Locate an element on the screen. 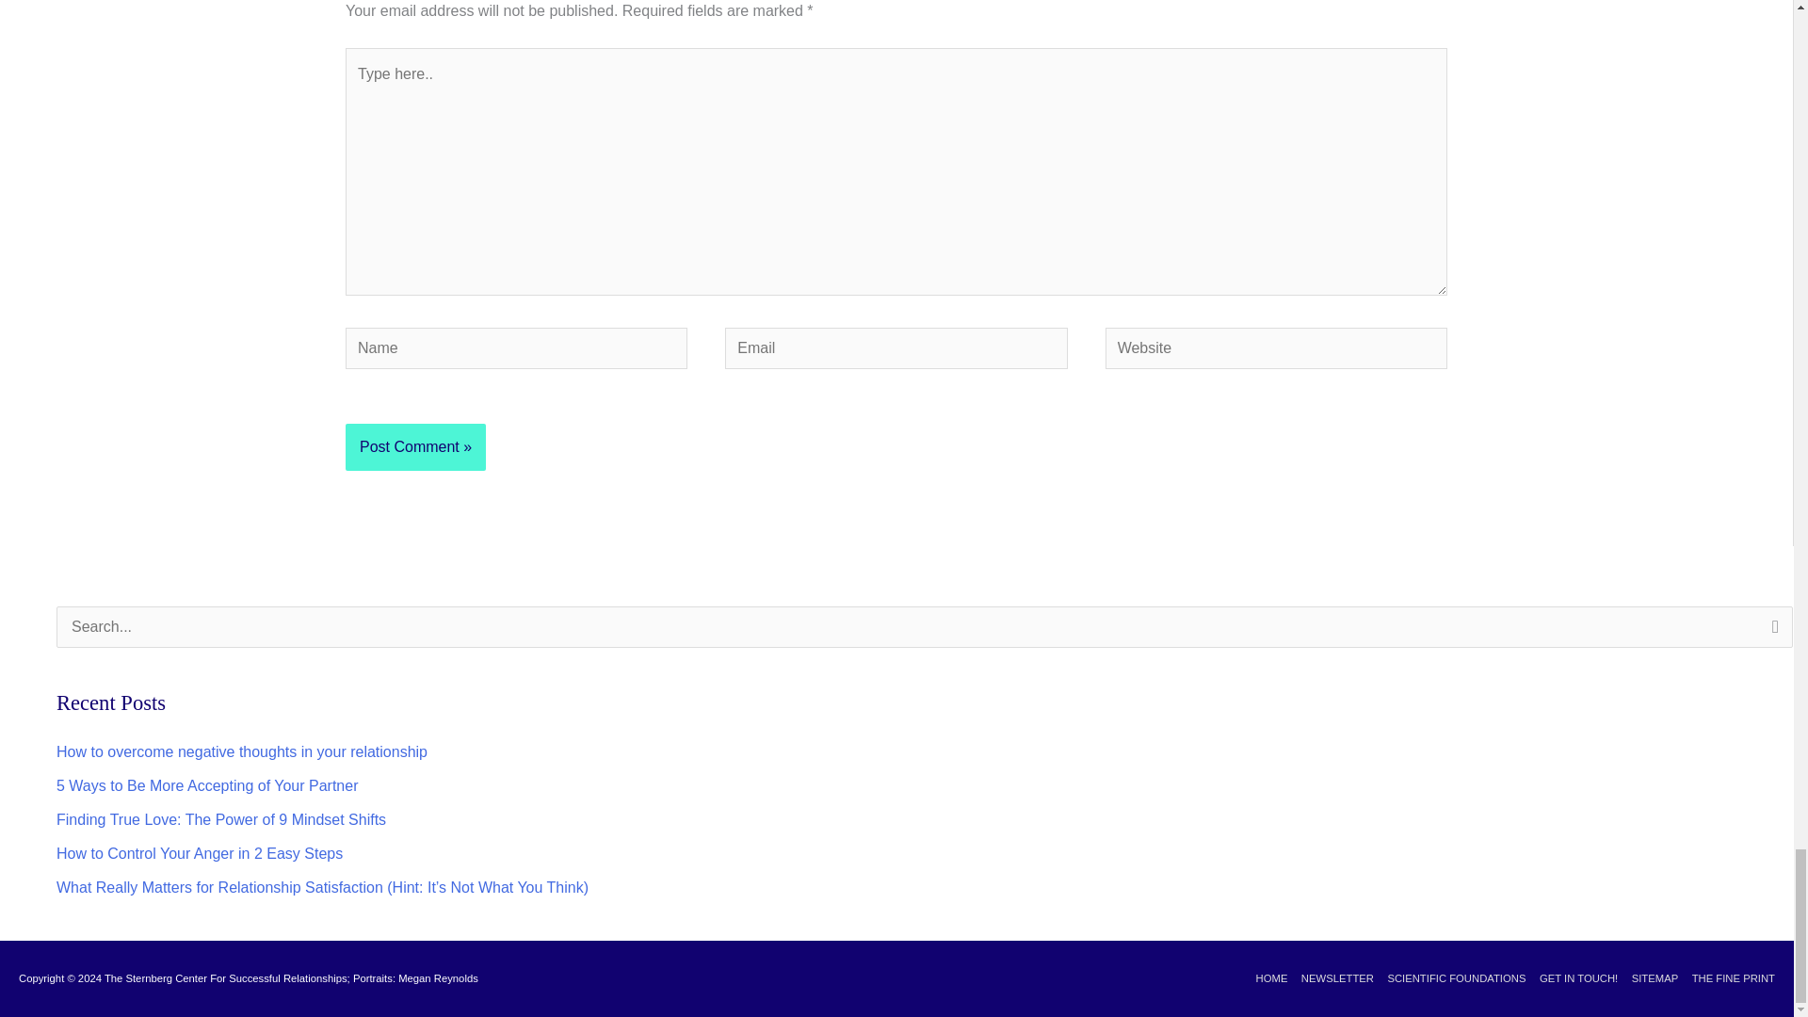  GET IN TOUCH! is located at coordinates (1574, 977).